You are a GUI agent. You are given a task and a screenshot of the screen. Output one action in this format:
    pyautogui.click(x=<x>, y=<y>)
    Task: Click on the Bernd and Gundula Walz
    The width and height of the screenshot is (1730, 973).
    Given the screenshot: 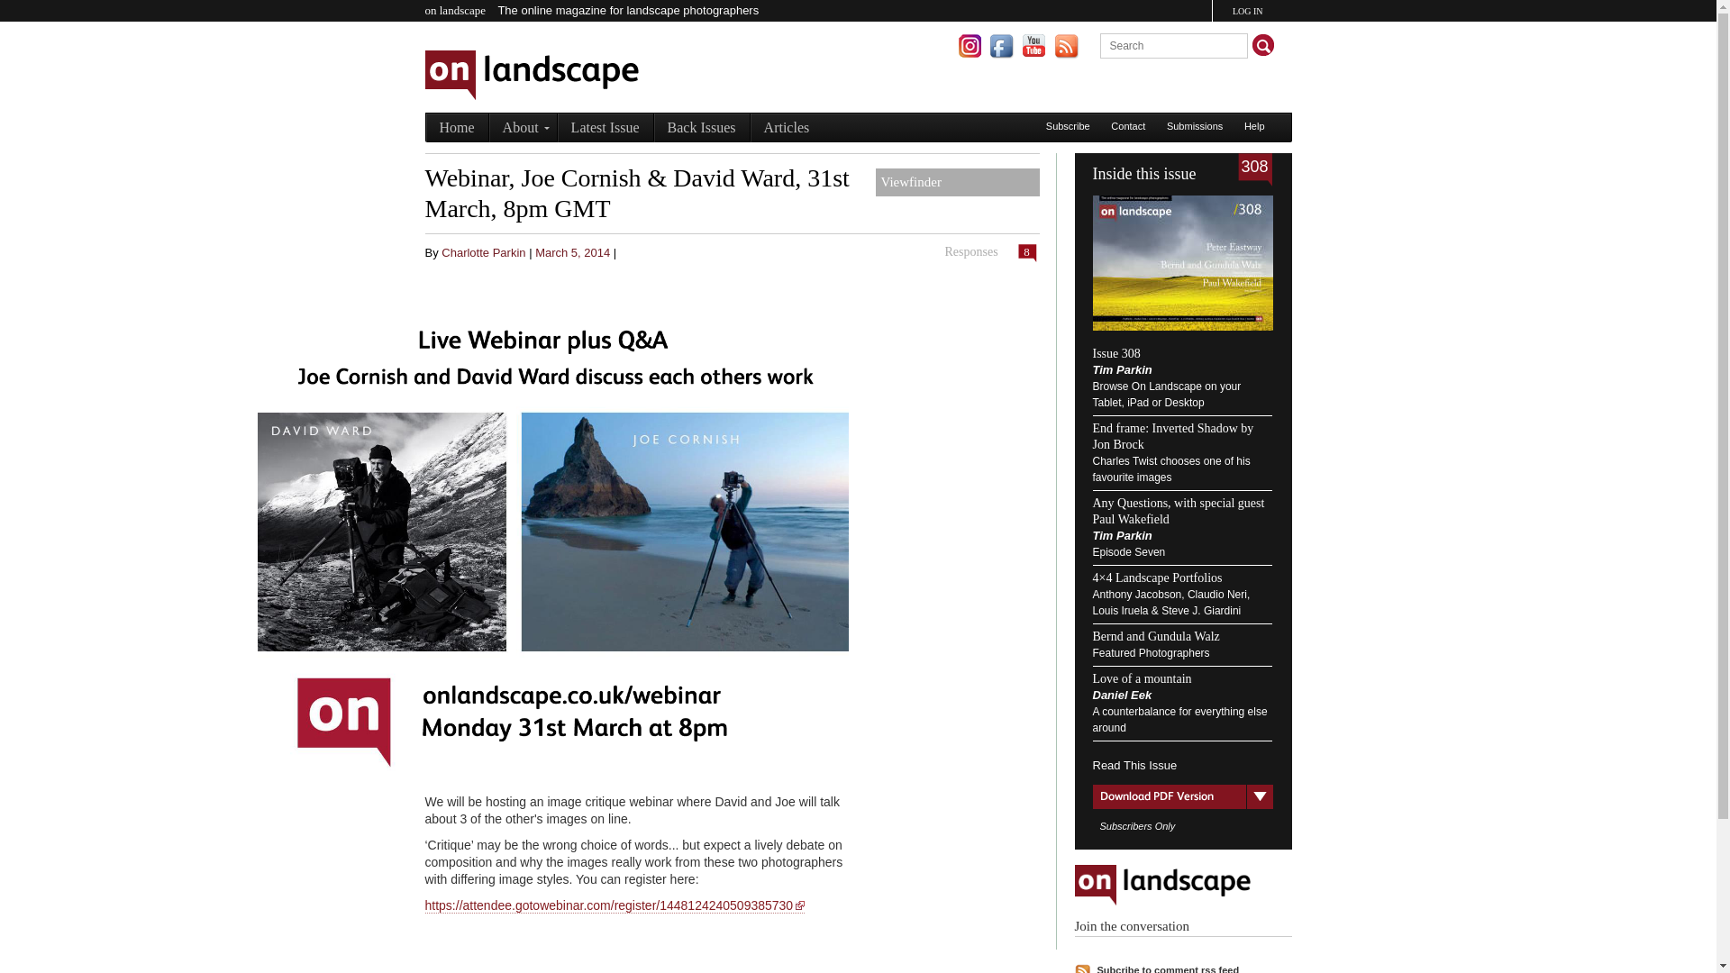 What is the action you would take?
    pyautogui.click(x=1155, y=636)
    